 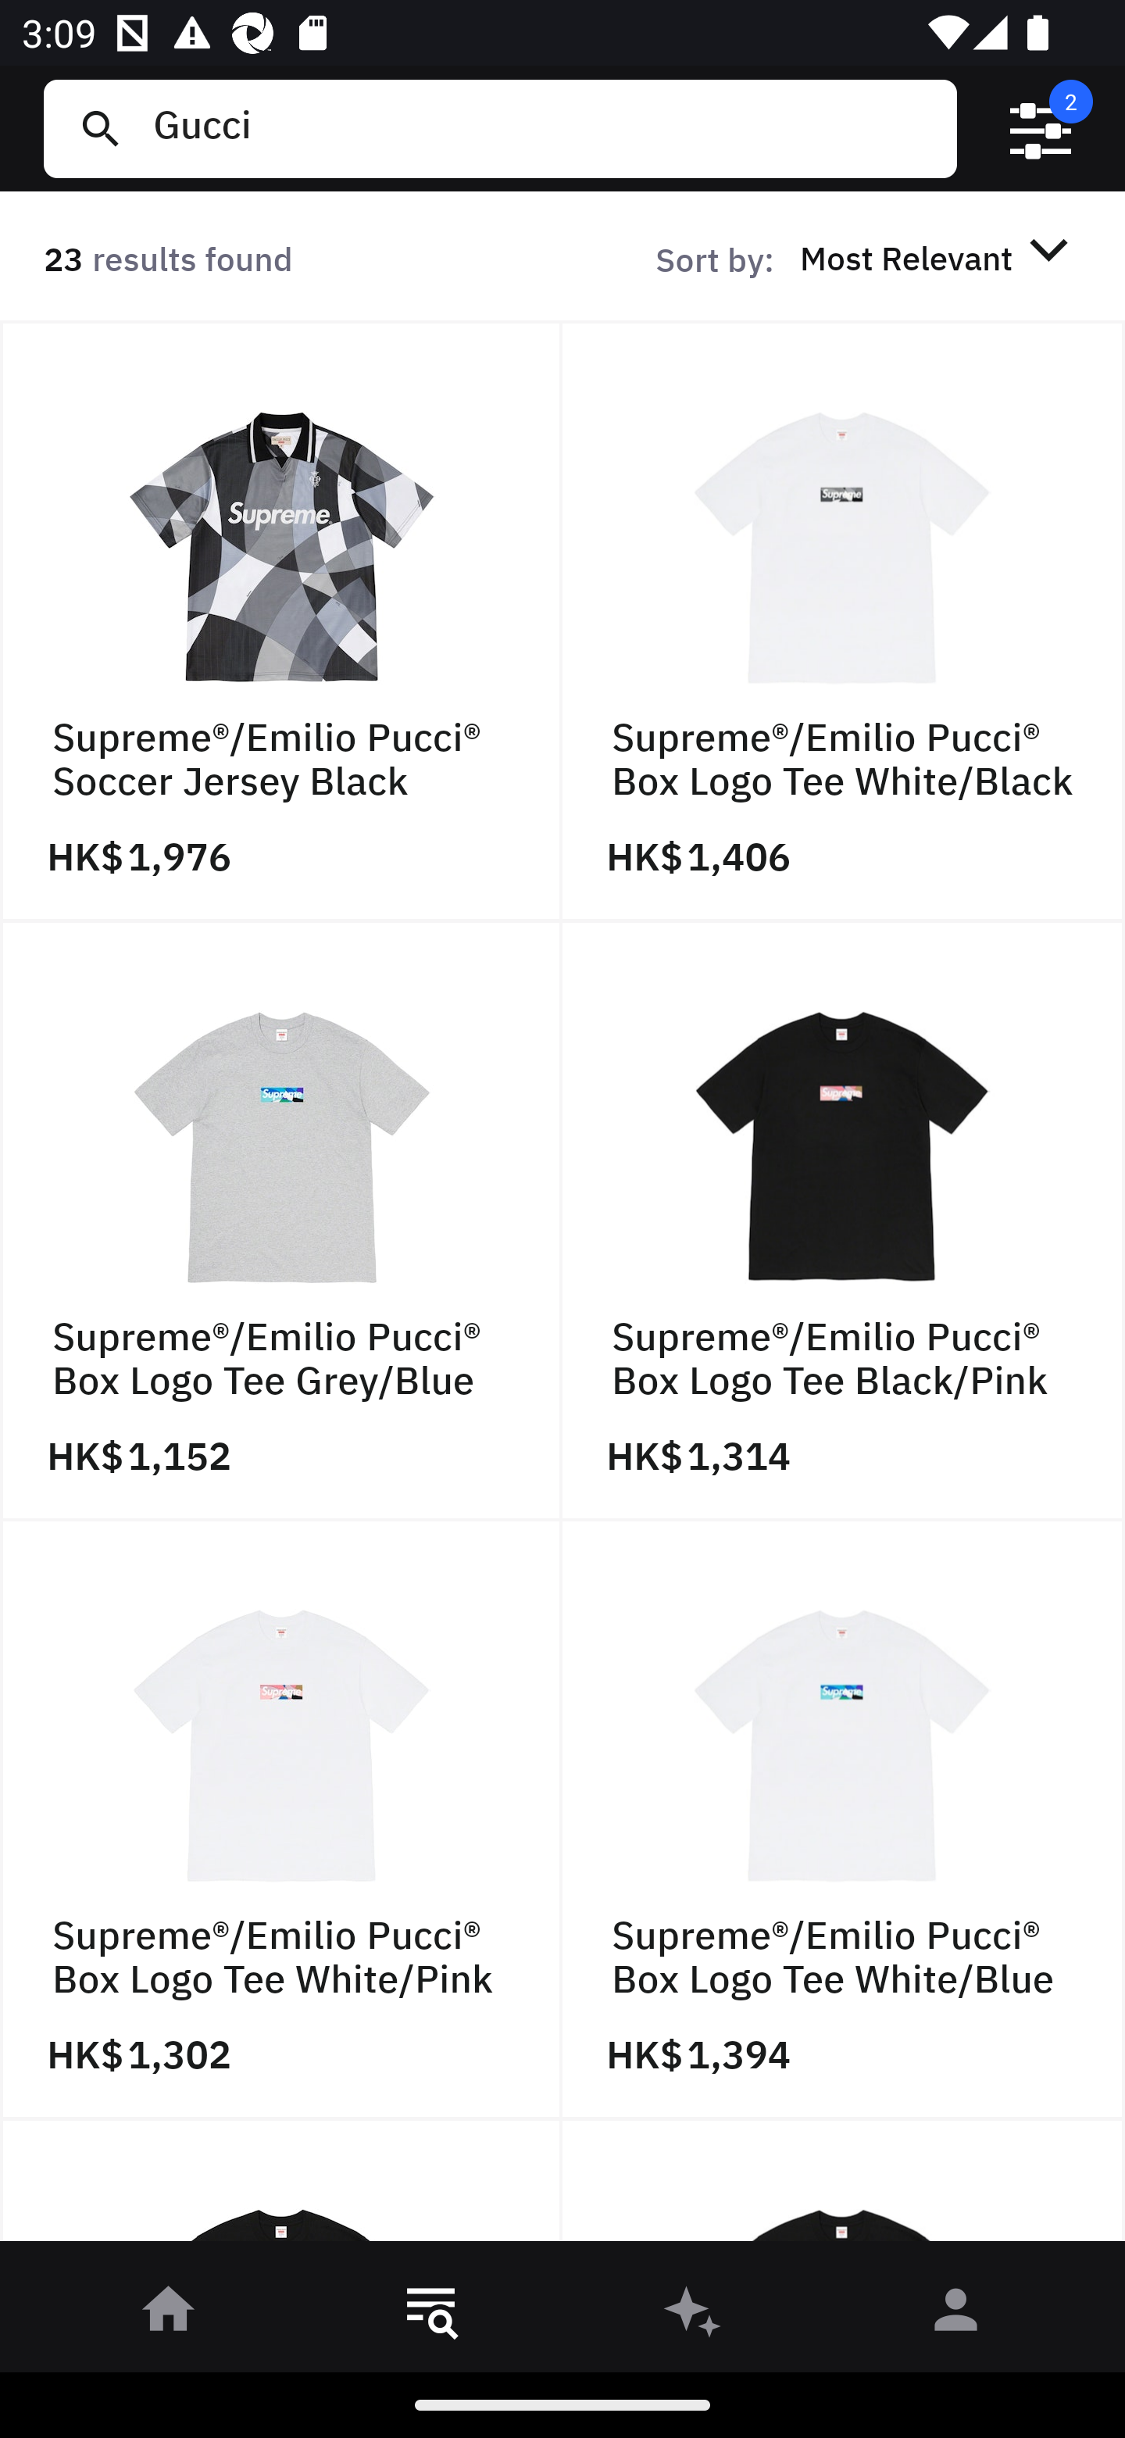 I want to click on 󱎸, so click(x=431, y=2315).